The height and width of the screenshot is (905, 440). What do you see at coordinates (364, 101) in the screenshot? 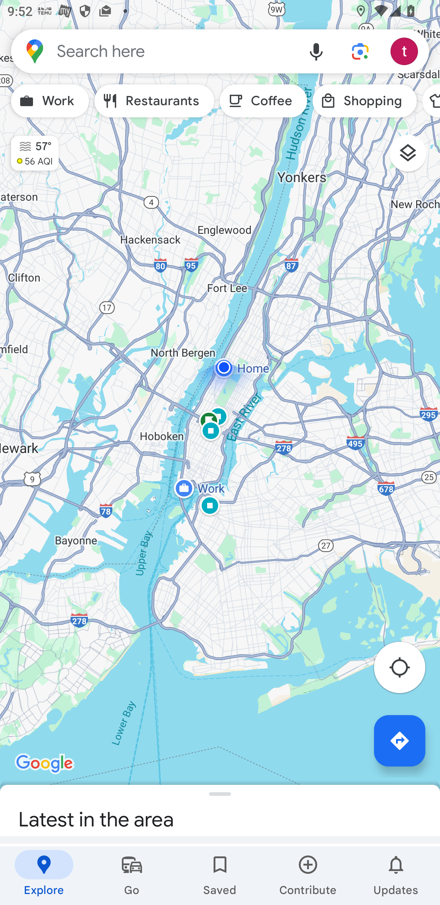
I see `Shopping Search for Shopping` at bounding box center [364, 101].